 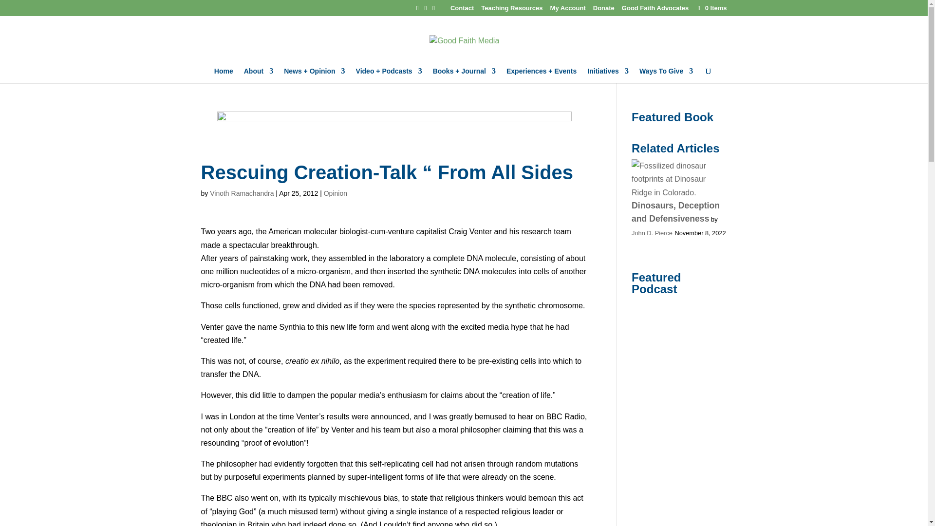 I want to click on Good Faith Advocates, so click(x=654, y=10).